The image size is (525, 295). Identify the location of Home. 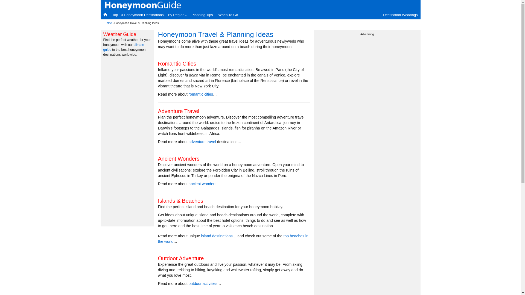
(108, 23).